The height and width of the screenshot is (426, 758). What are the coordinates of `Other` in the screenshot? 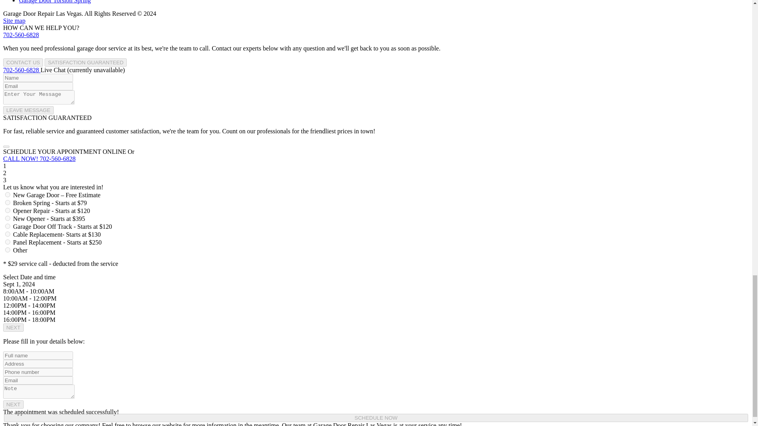 It's located at (8, 250).